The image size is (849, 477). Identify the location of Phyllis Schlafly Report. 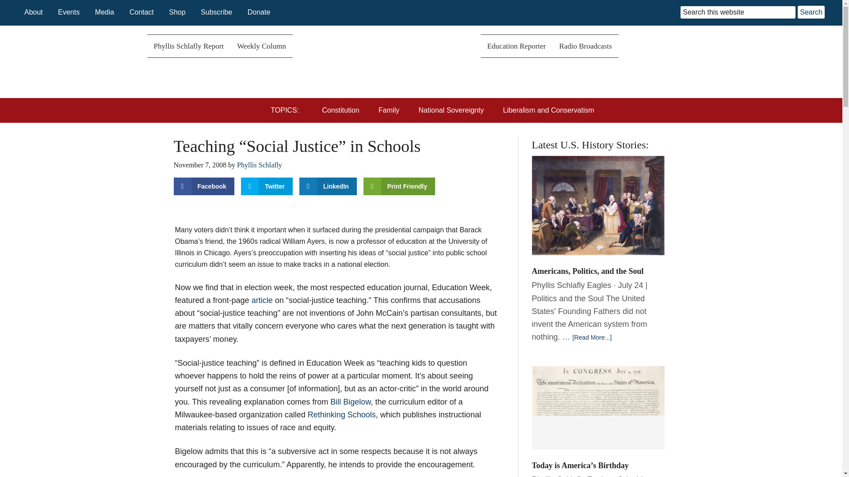
(188, 46).